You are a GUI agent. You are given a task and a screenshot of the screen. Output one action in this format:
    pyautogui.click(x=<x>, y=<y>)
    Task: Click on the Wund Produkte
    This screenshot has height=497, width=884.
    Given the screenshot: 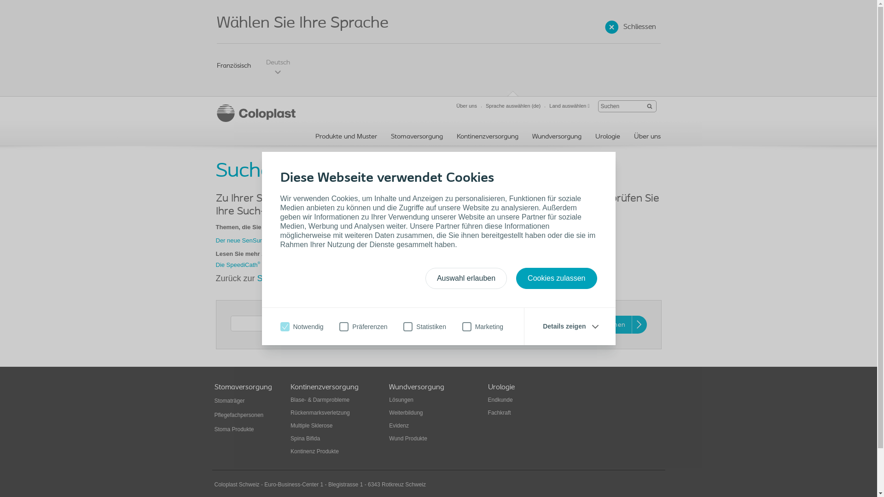 What is the action you would take?
    pyautogui.click(x=408, y=439)
    